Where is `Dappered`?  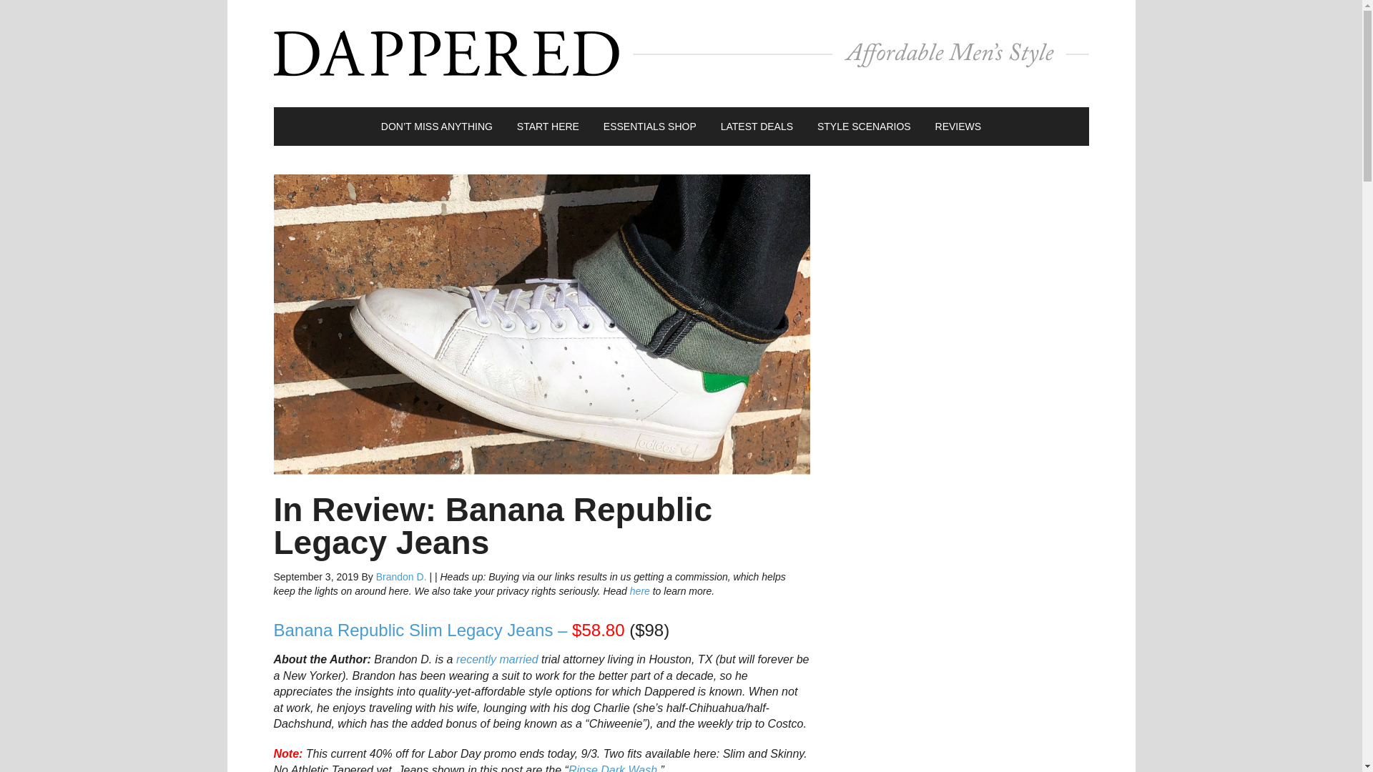
Dappered is located at coordinates (681, 53).